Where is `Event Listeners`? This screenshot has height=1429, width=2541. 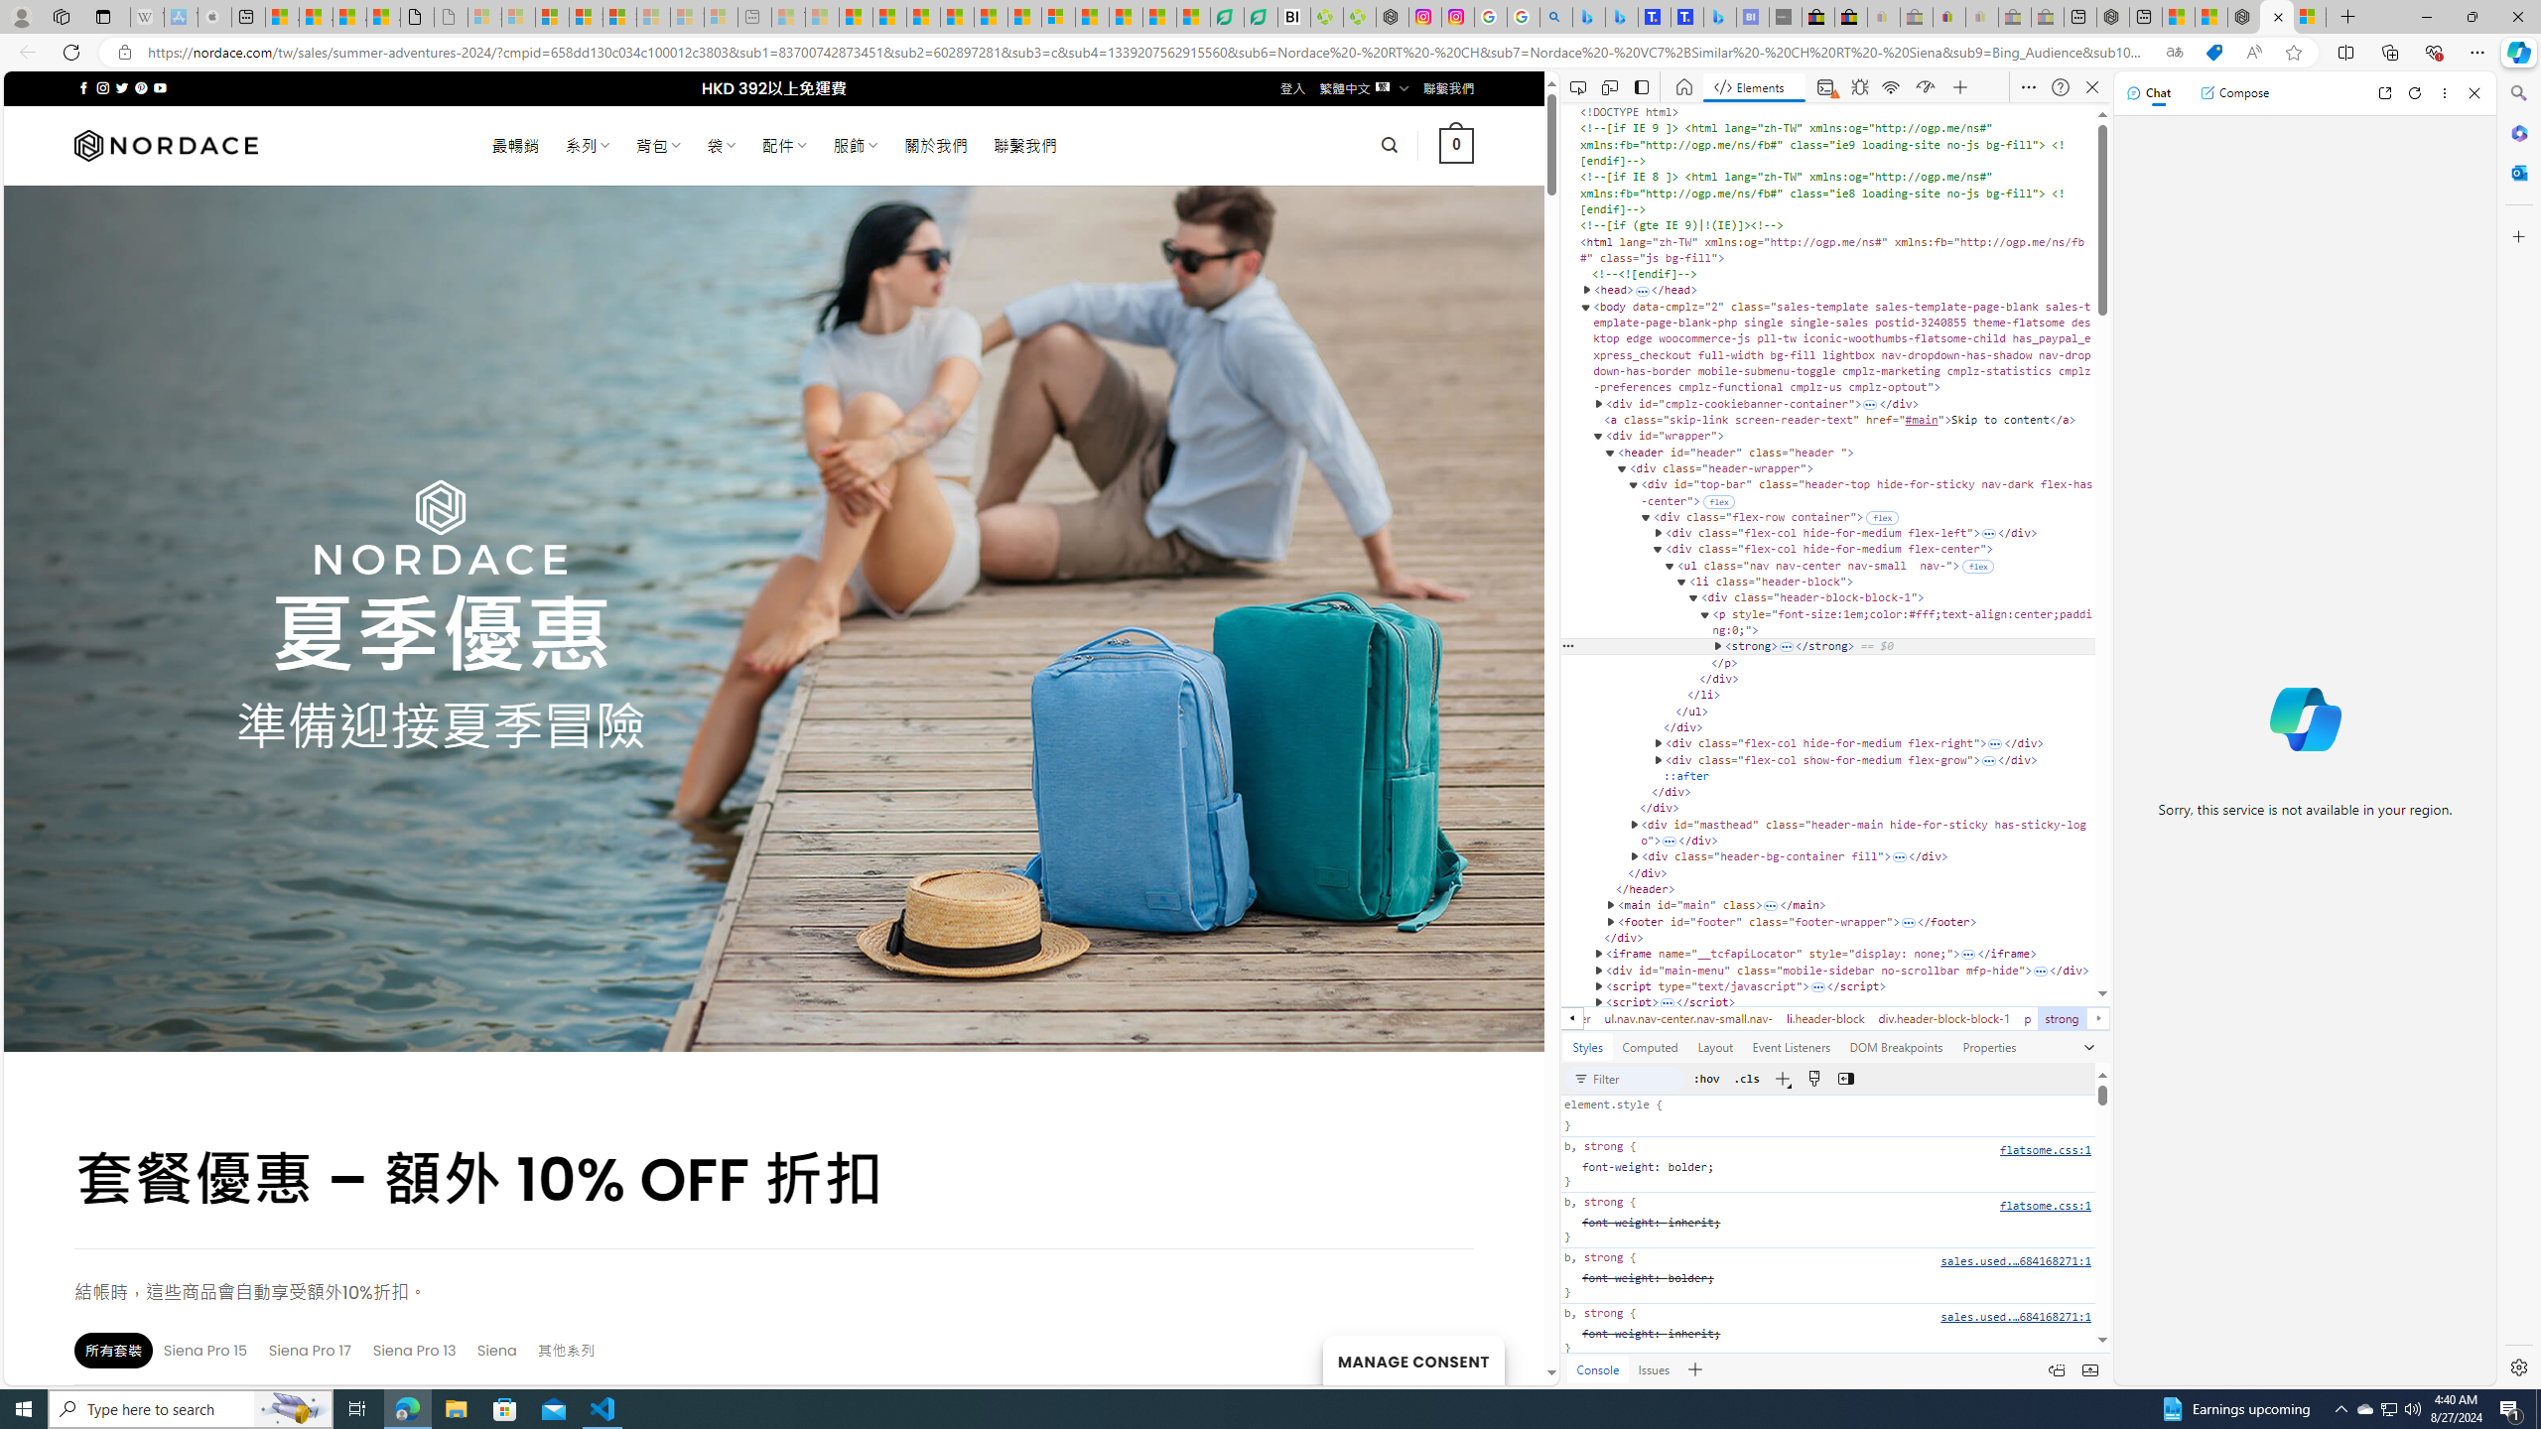 Event Listeners is located at coordinates (1791, 1046).